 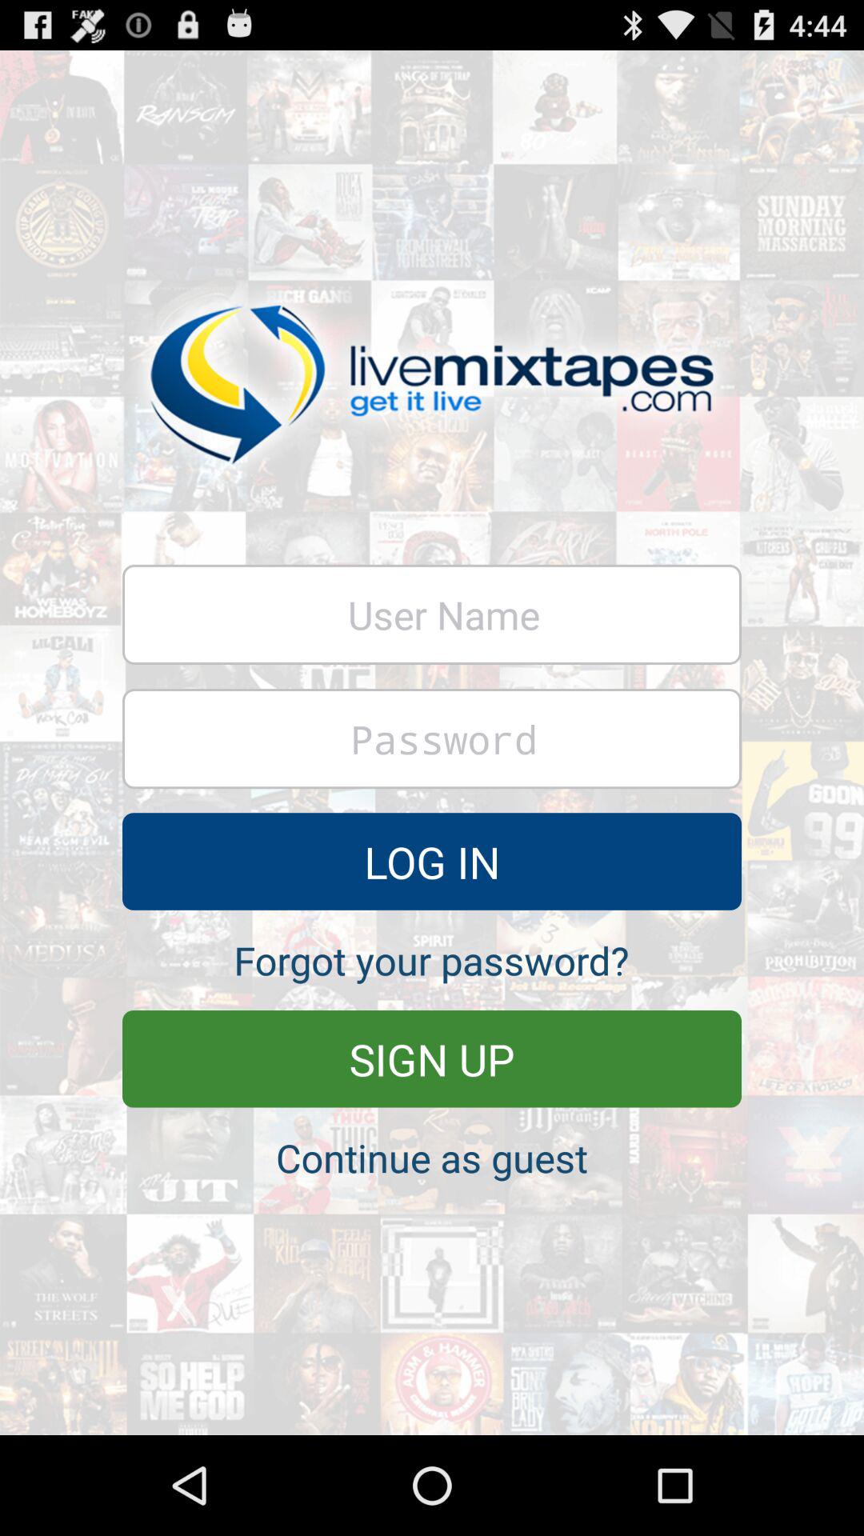 I want to click on yeah perfect app for listning it in gym, so click(x=432, y=739).